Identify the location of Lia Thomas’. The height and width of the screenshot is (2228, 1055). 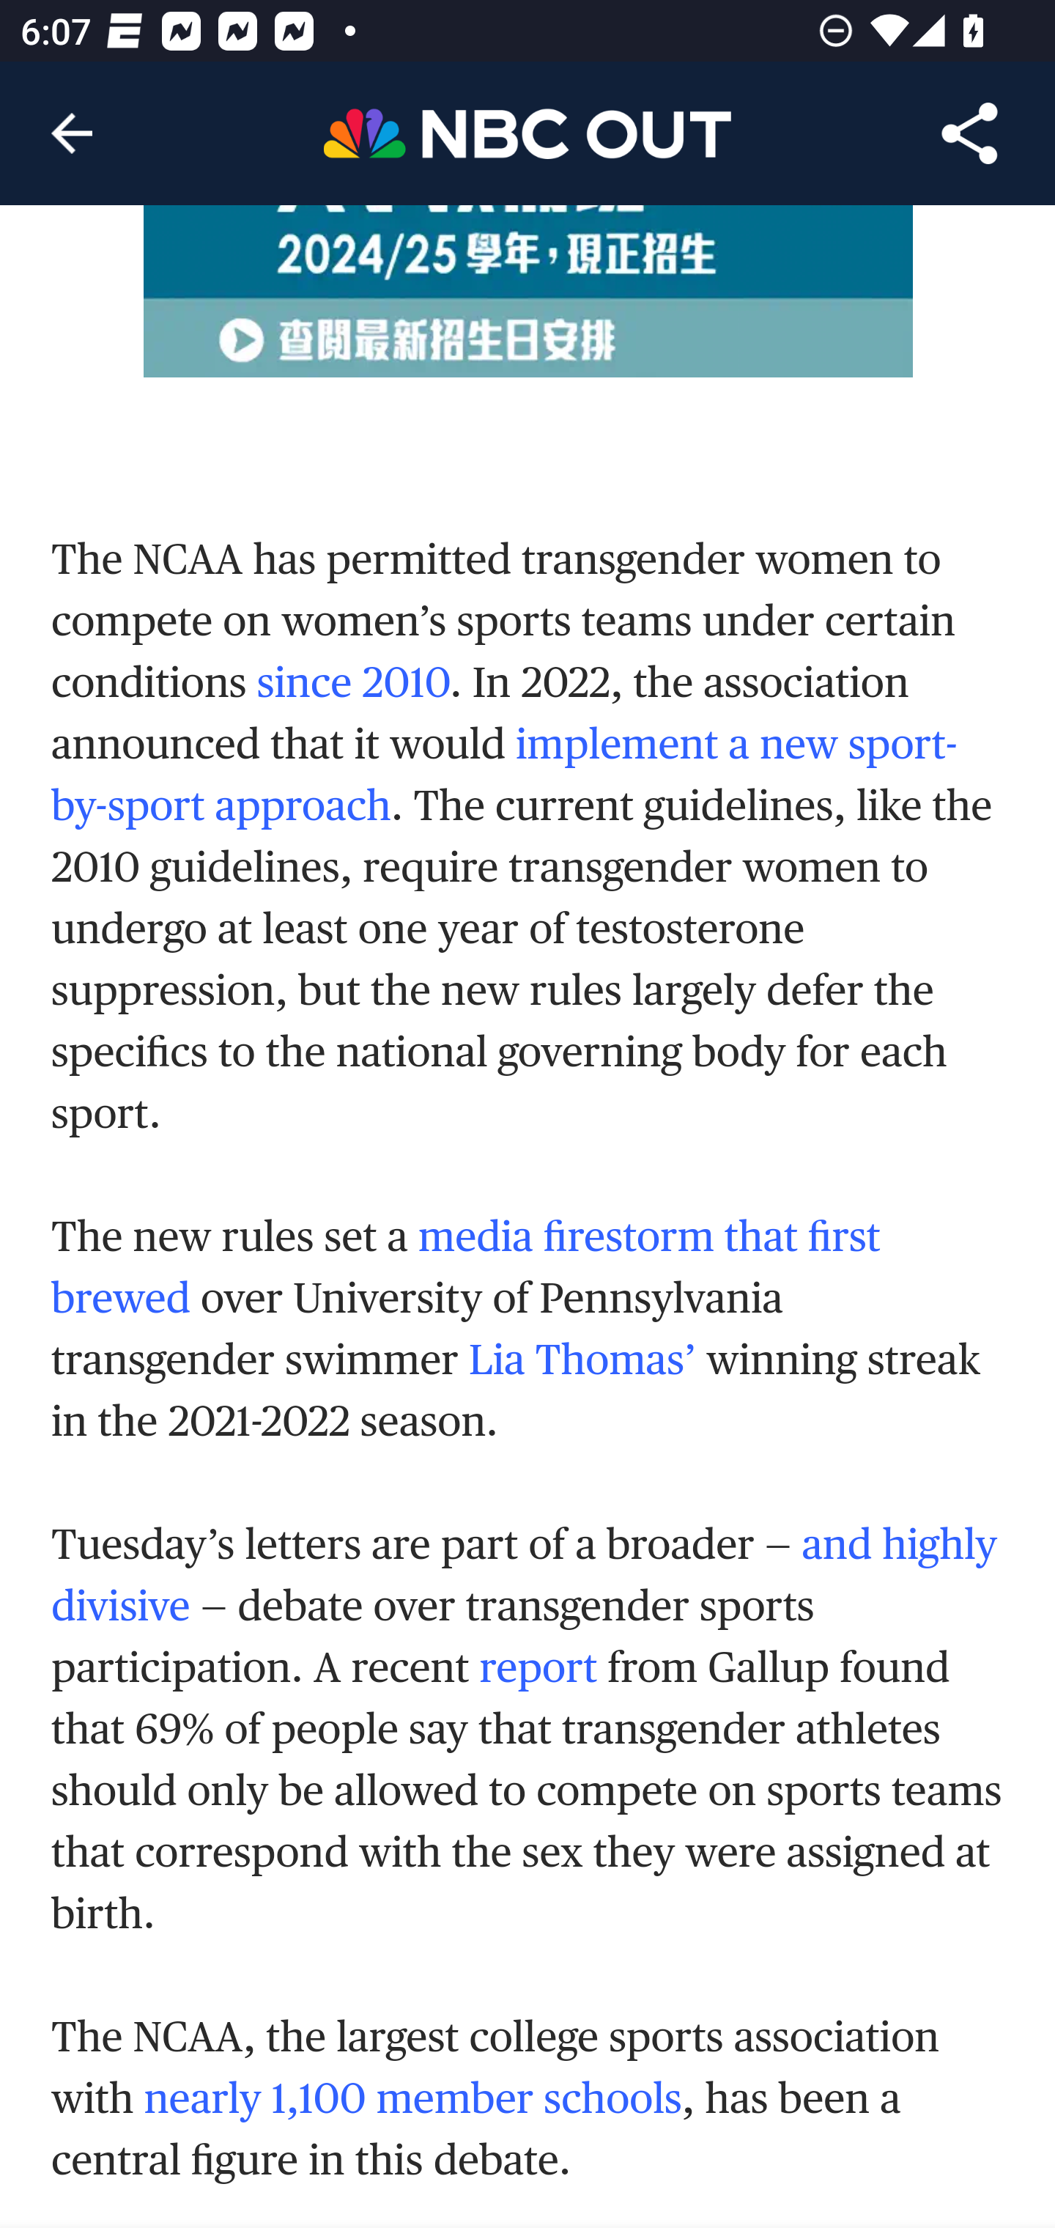
(582, 1362).